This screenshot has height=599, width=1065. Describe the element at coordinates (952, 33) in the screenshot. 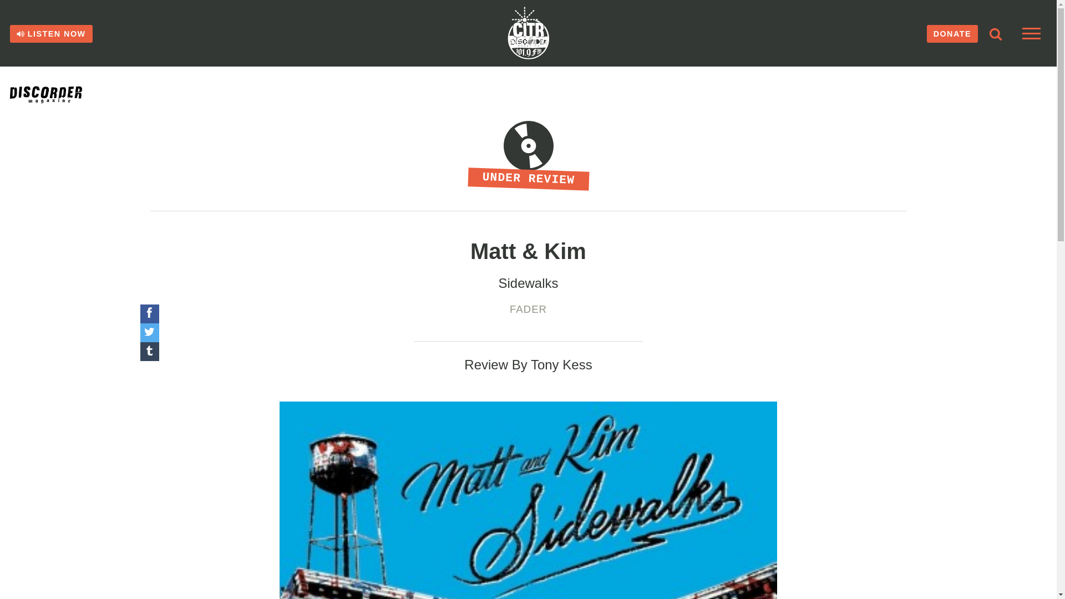

I see `DONATE` at that location.